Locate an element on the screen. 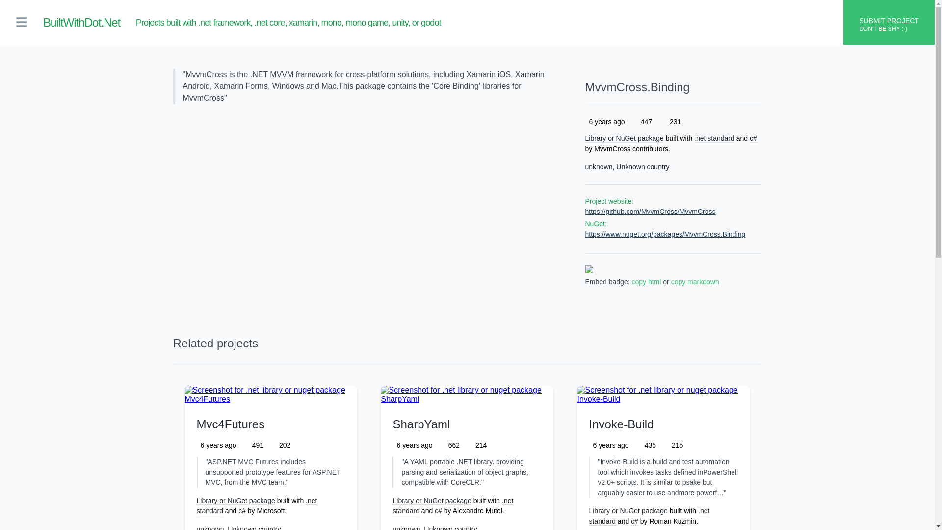 This screenshot has width=942, height=530. BuiltWithDot.Net is located at coordinates (81, 23).